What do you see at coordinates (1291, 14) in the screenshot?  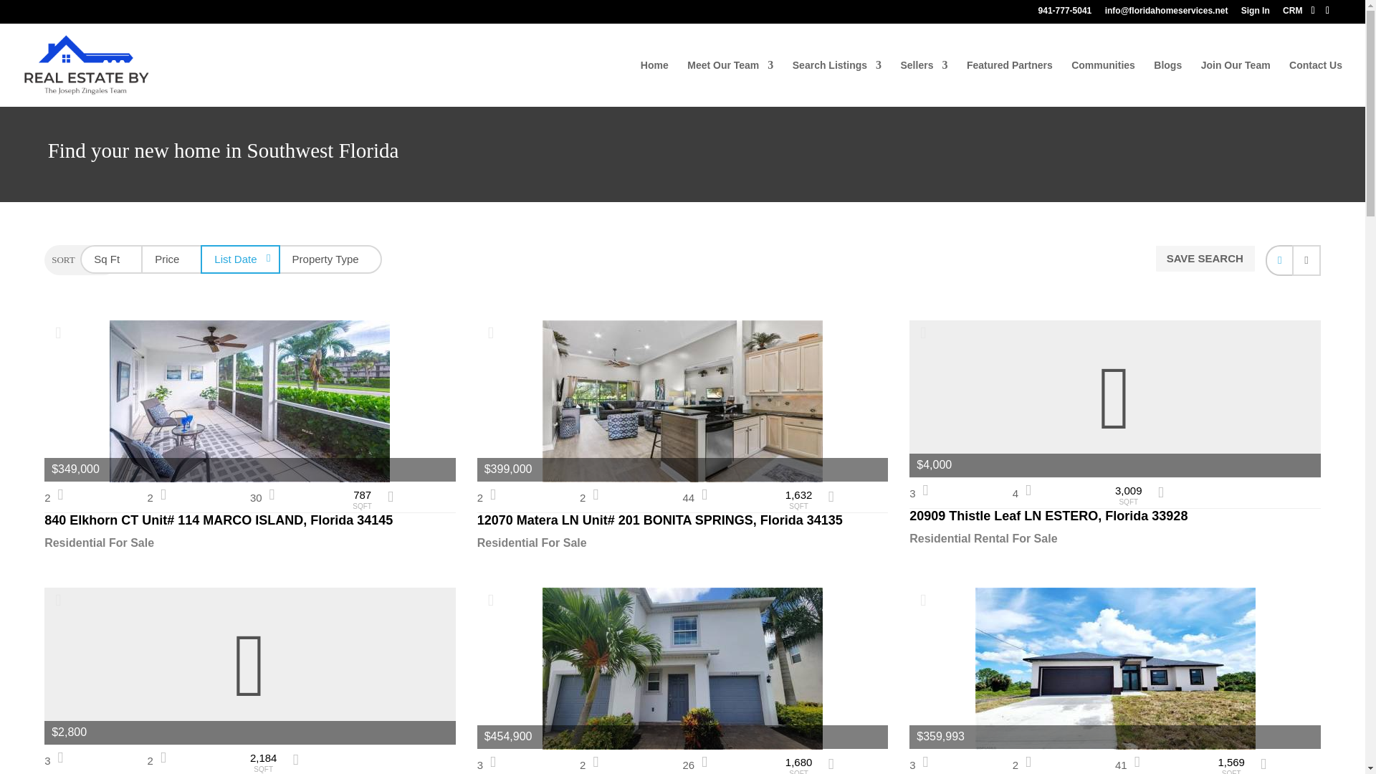 I see `CRM` at bounding box center [1291, 14].